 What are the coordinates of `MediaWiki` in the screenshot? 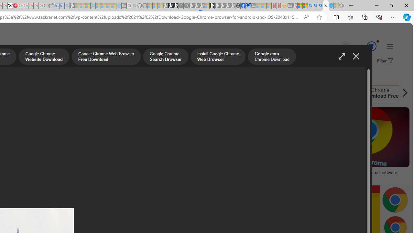 It's located at (15, 6).